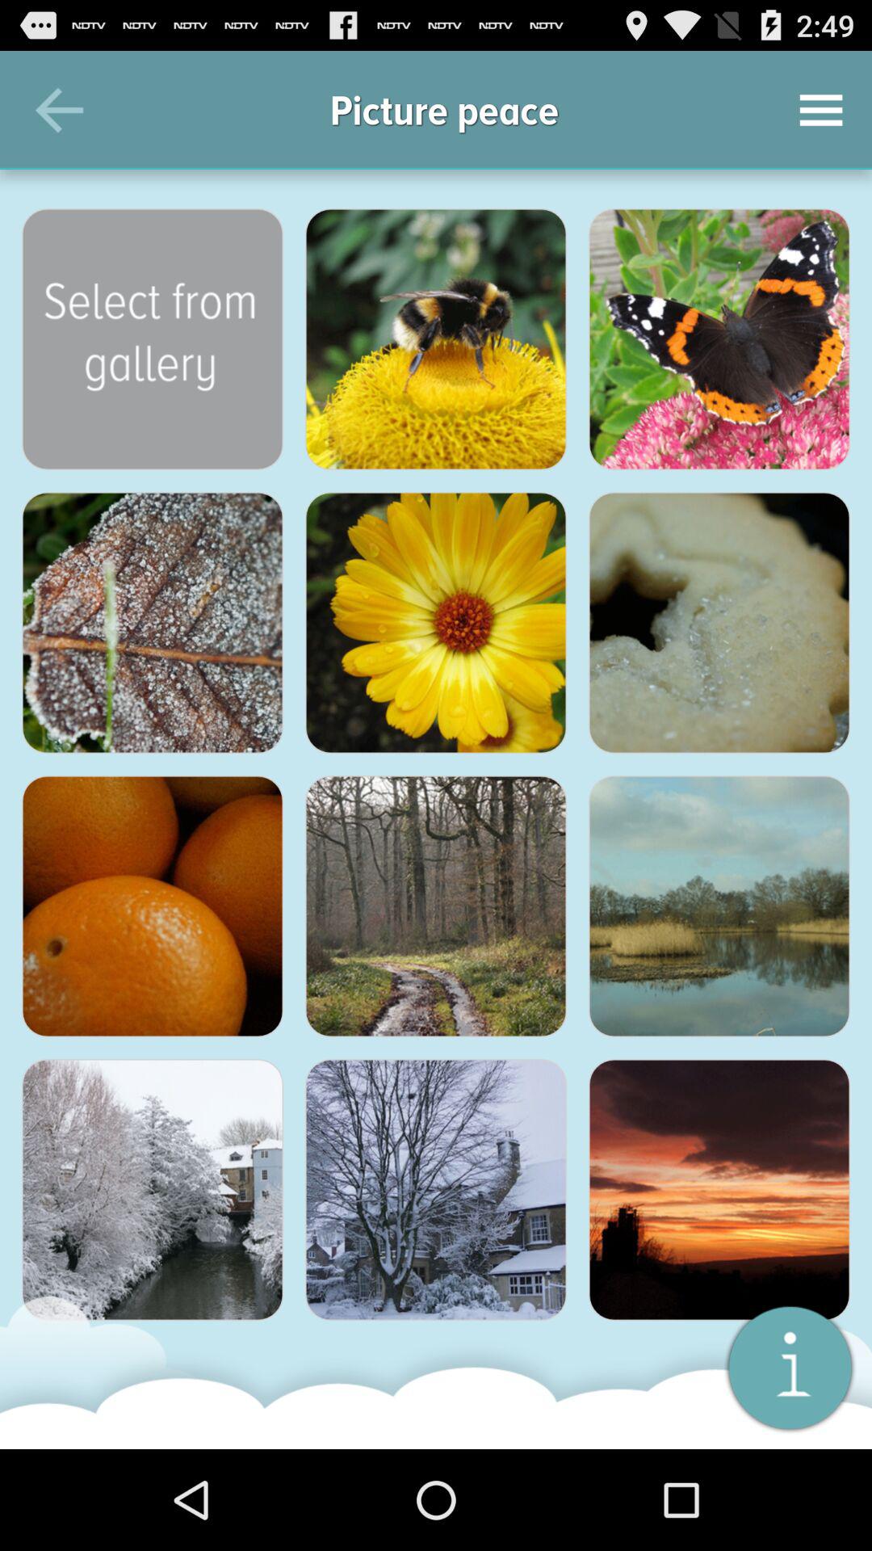 The width and height of the screenshot is (872, 1551). I want to click on select that photo, so click(153, 906).